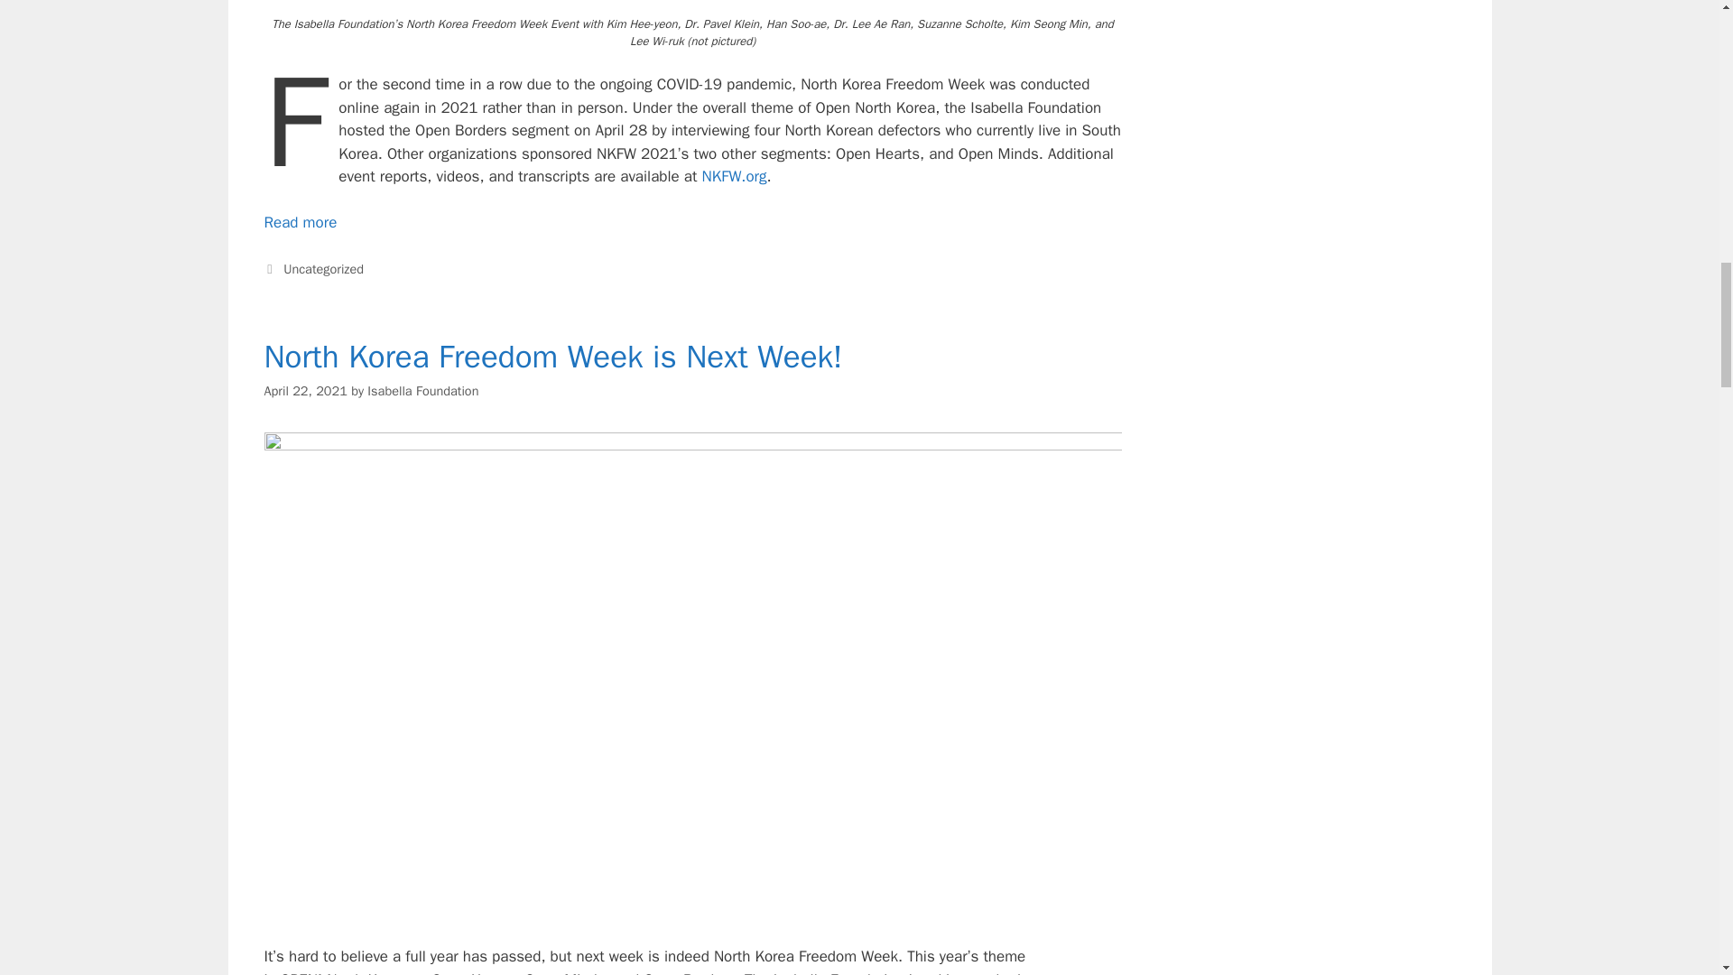 Image resolution: width=1733 pixels, height=975 pixels. What do you see at coordinates (300, 222) in the screenshot?
I see `North Korea Freedom Week Report` at bounding box center [300, 222].